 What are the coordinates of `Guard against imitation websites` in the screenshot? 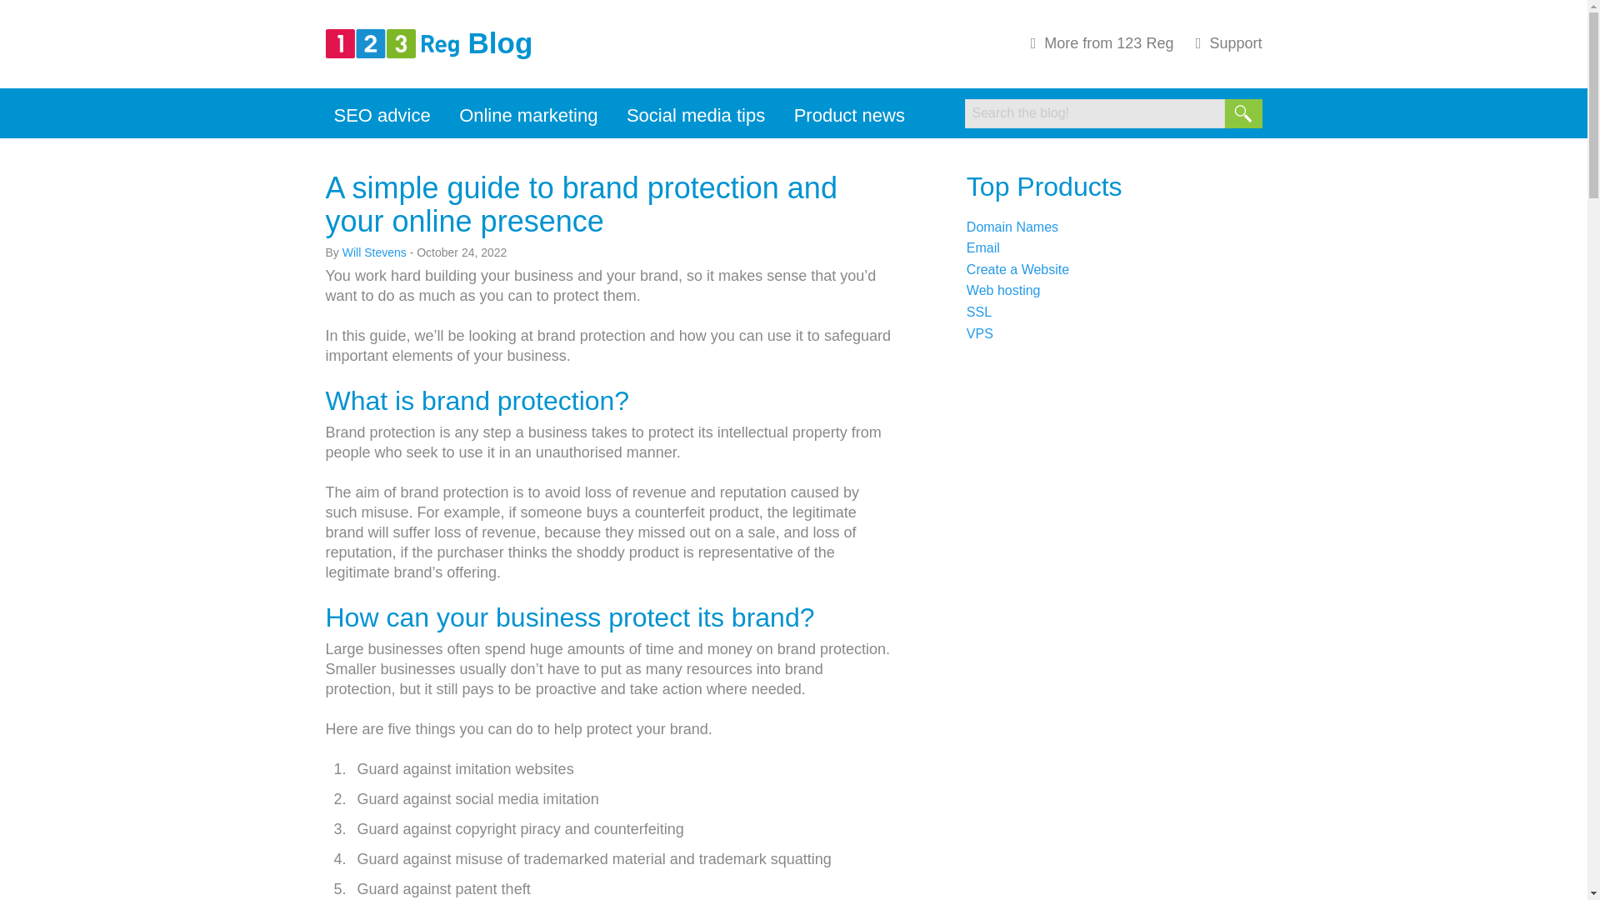 It's located at (465, 768).